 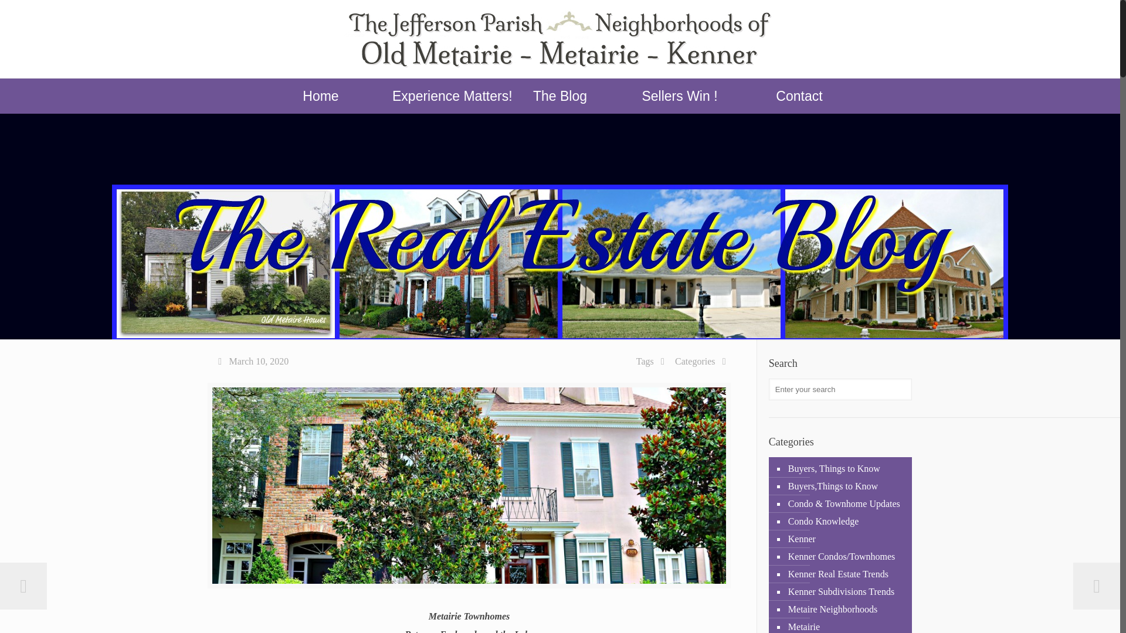 What do you see at coordinates (846, 522) in the screenshot?
I see `Condo Knowledge` at bounding box center [846, 522].